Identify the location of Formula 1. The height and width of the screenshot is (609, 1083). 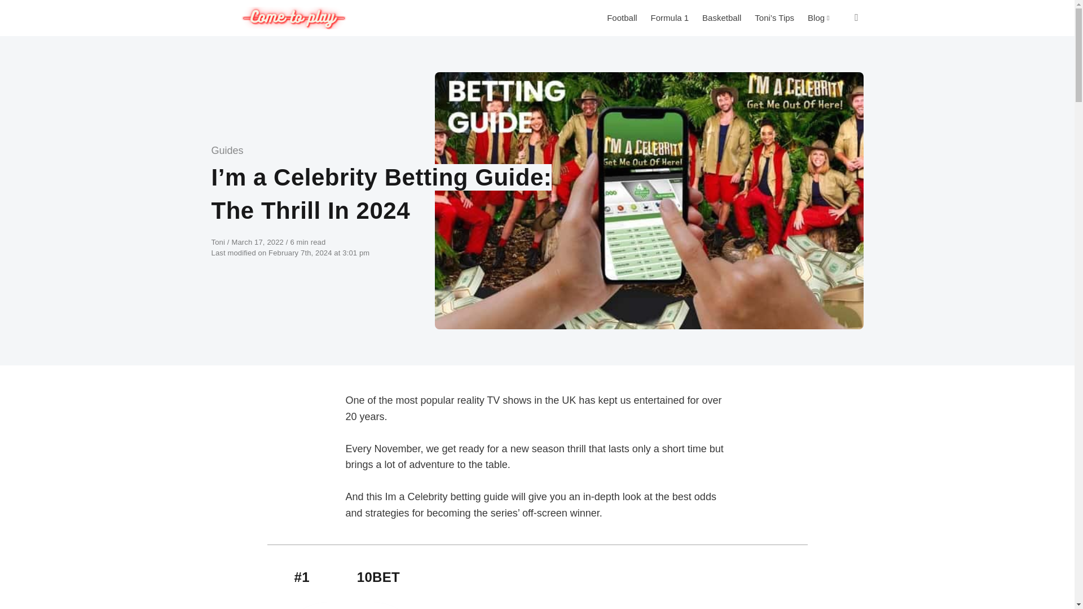
(670, 18).